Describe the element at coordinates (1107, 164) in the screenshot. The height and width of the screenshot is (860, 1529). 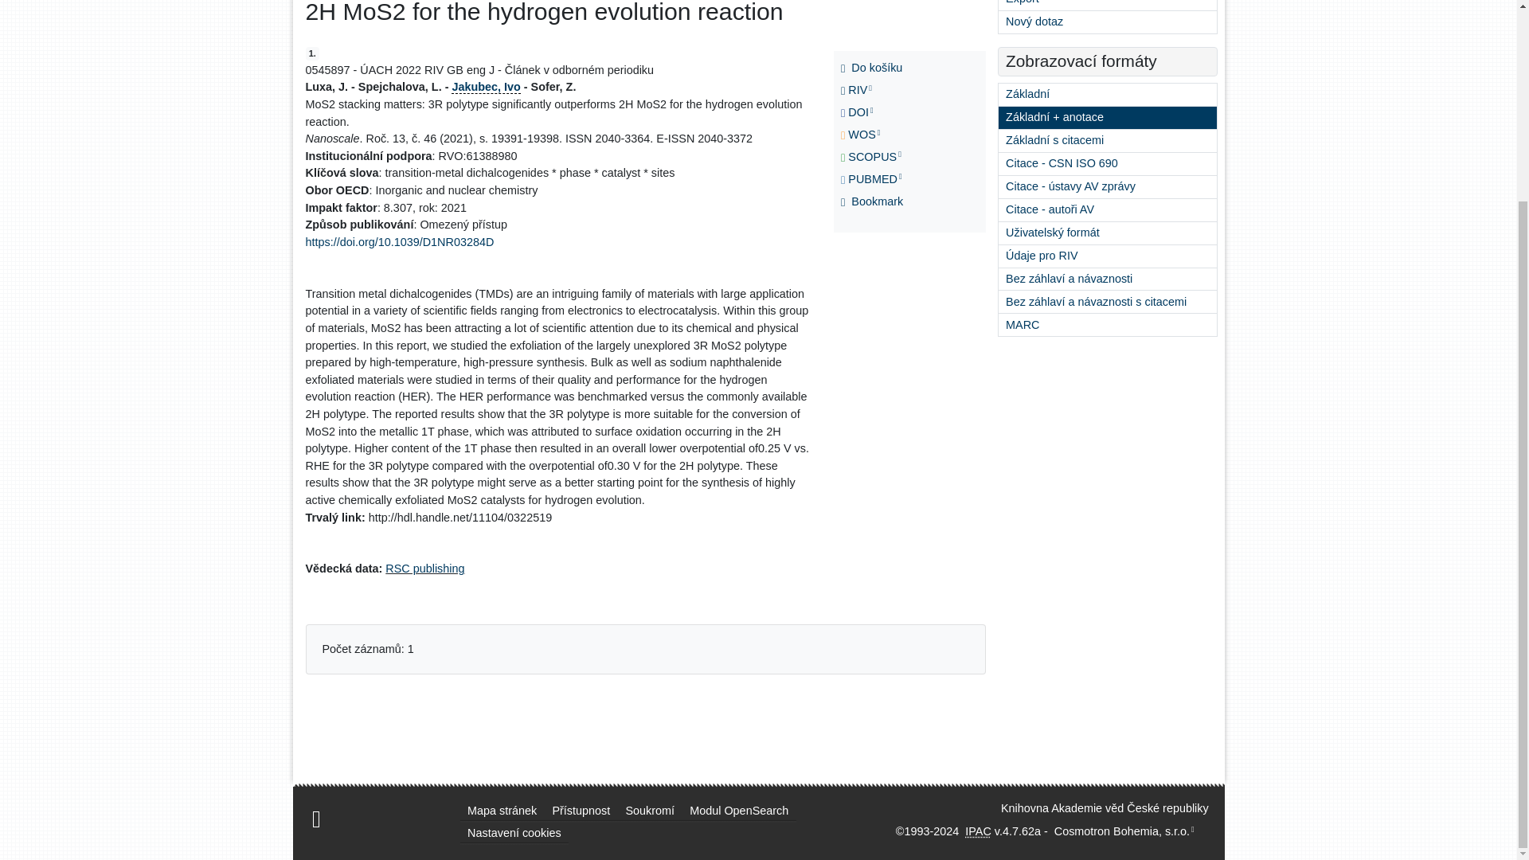
I see `Citace - CSN ISO 690` at that location.